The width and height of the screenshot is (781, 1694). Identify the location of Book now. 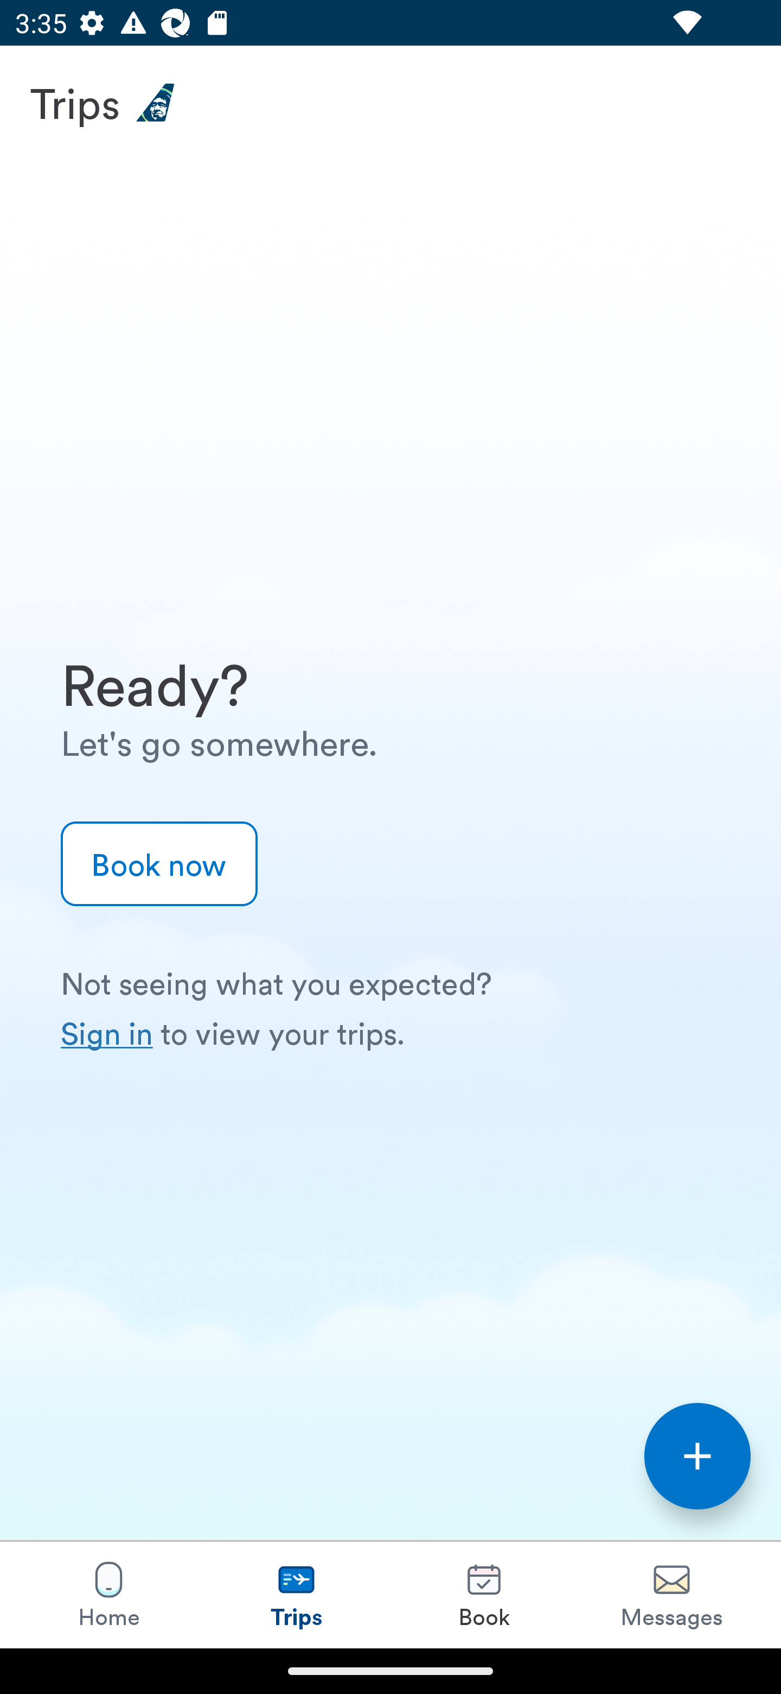
(159, 864).